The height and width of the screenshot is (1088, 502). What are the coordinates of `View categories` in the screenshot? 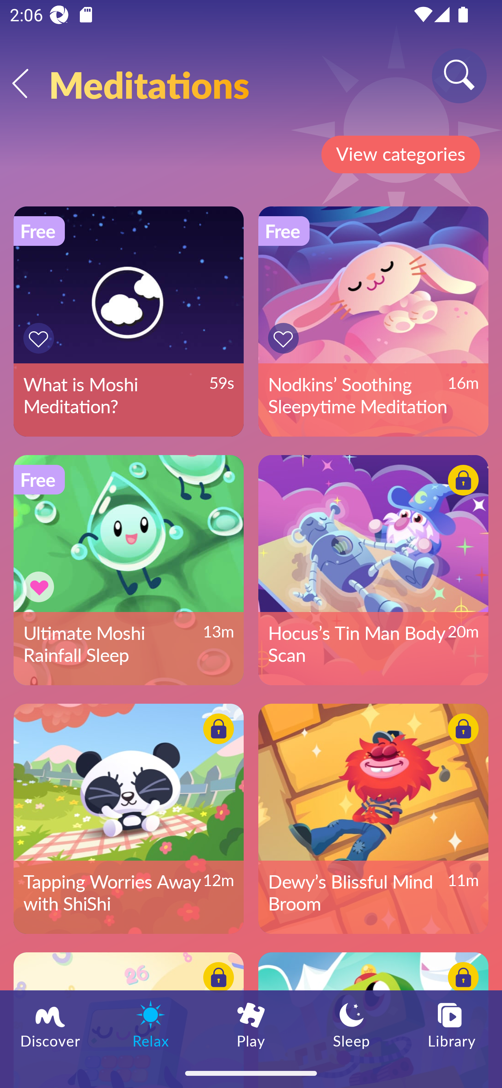 It's located at (400, 154).